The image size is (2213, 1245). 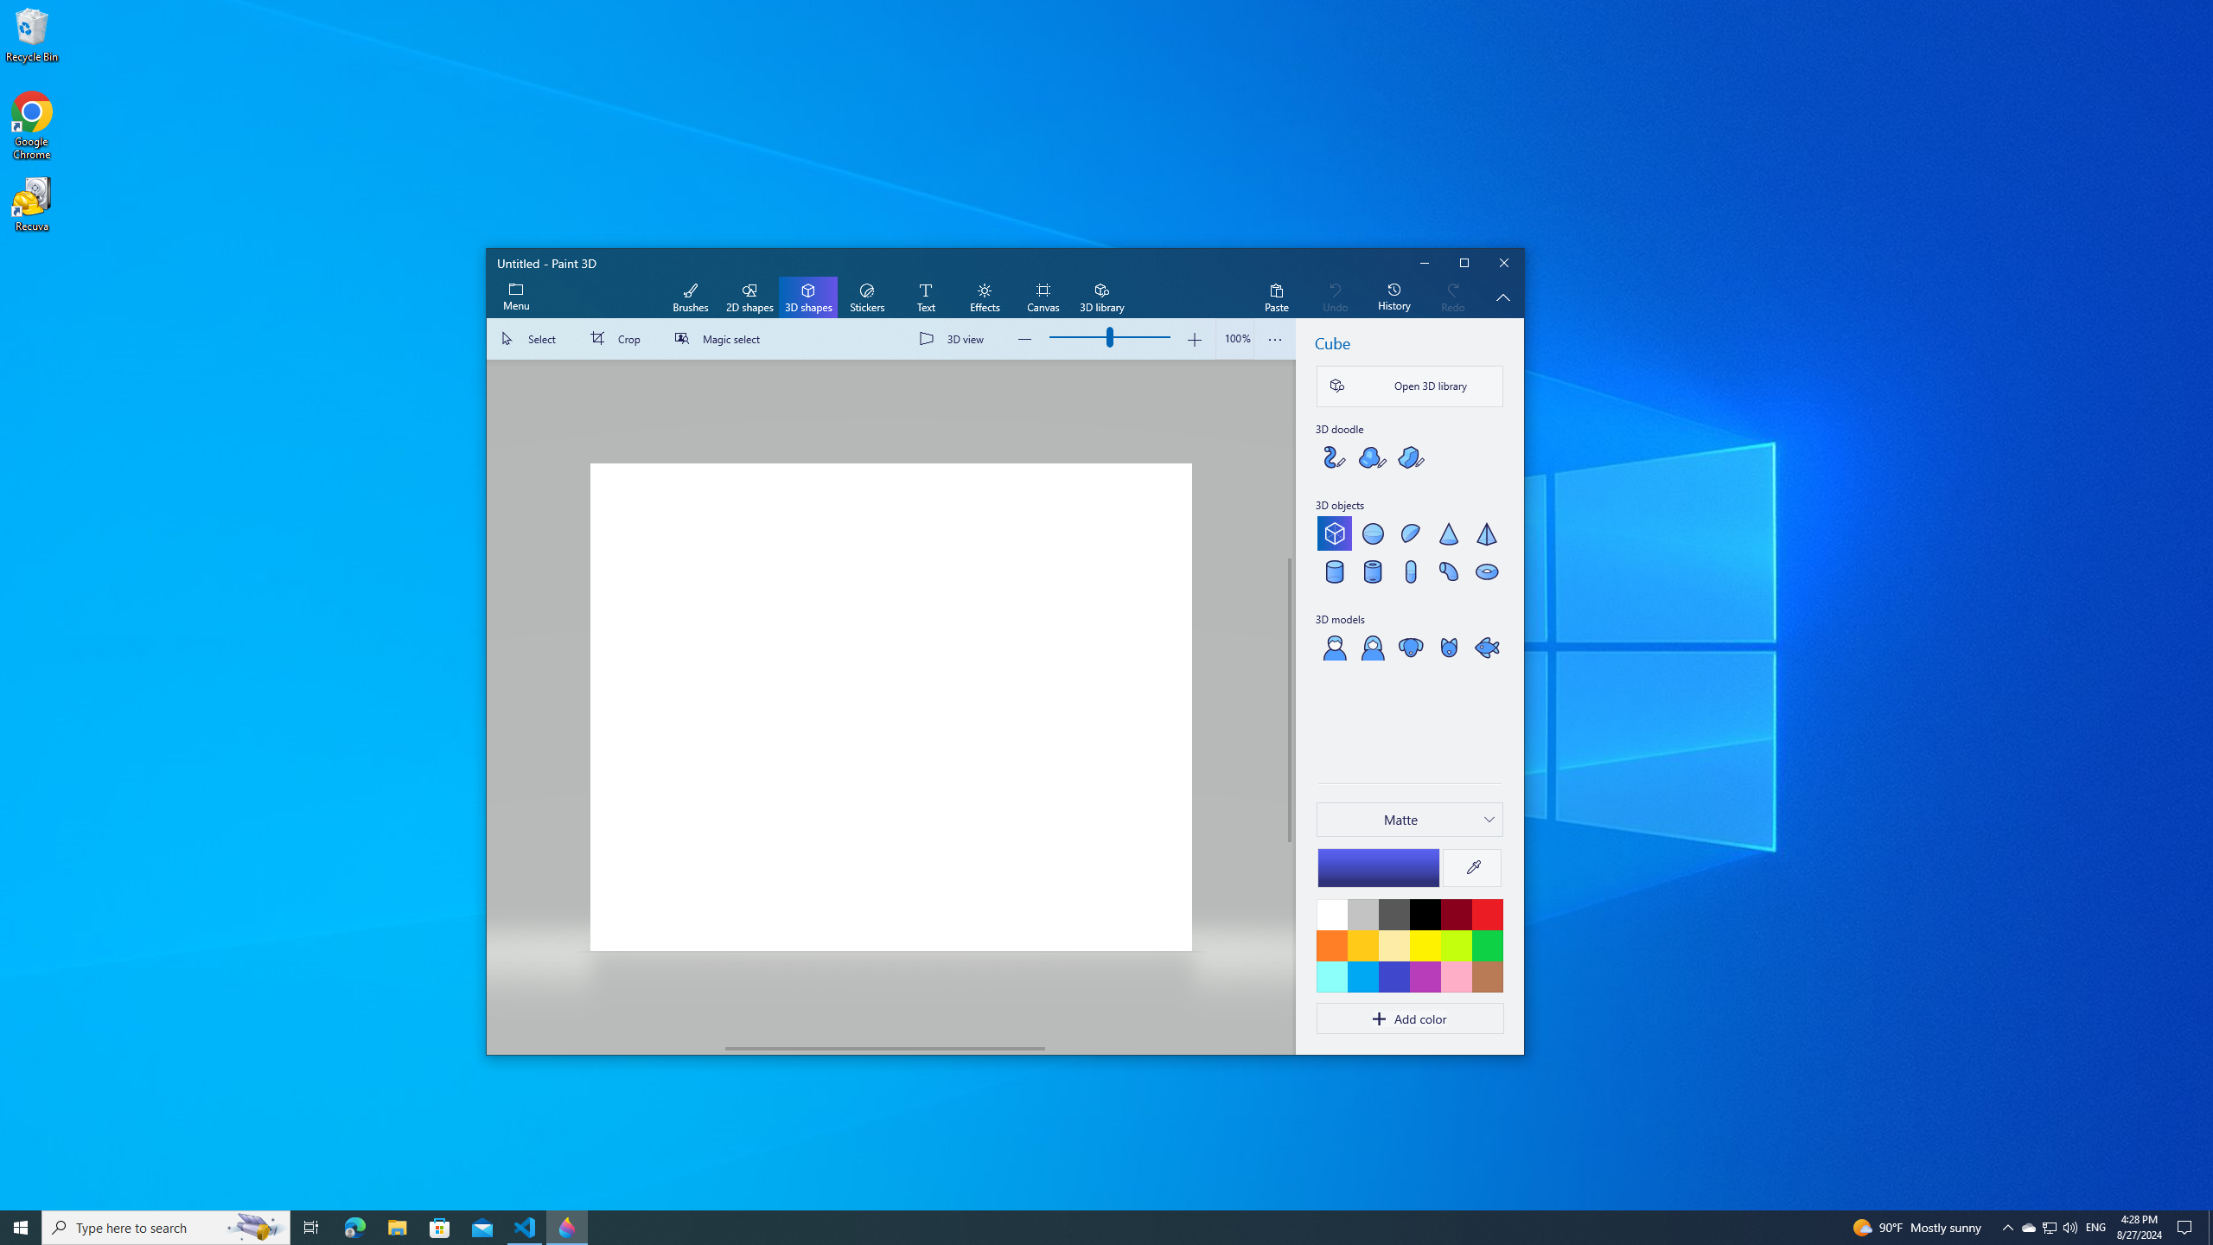 What do you see at coordinates (1393, 914) in the screenshot?
I see `Dark grey` at bounding box center [1393, 914].